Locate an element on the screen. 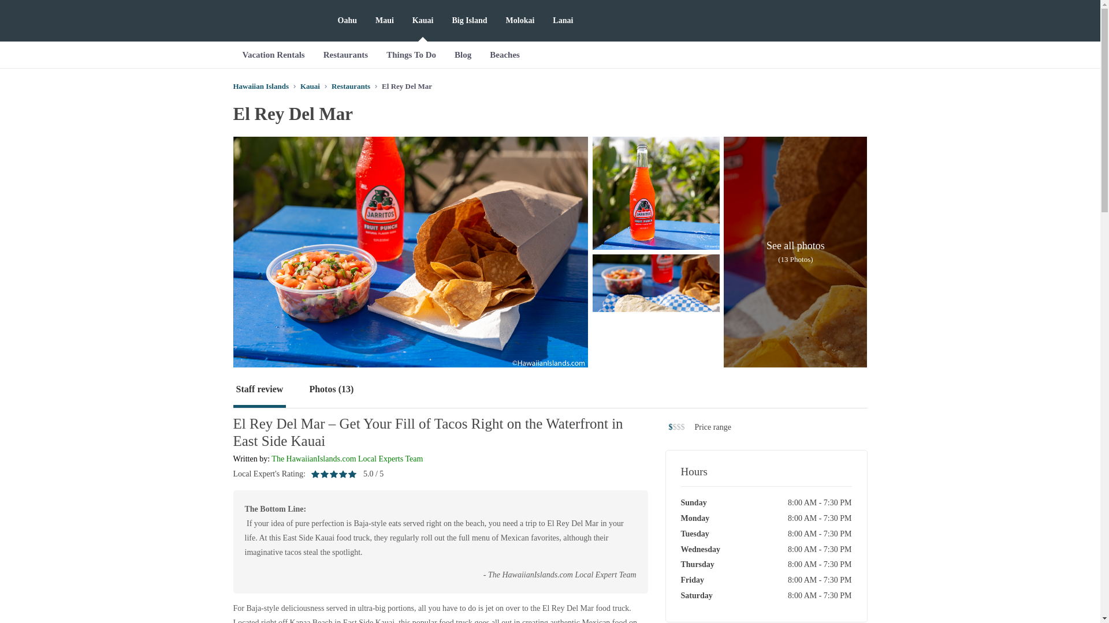 The image size is (1109, 623). Hawaiian Islands is located at coordinates (260, 85).